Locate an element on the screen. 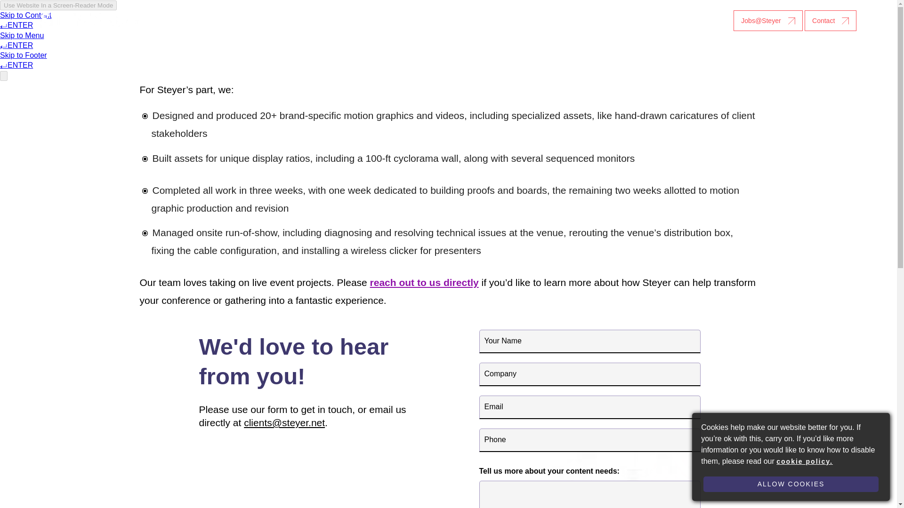  Contact is located at coordinates (830, 20).